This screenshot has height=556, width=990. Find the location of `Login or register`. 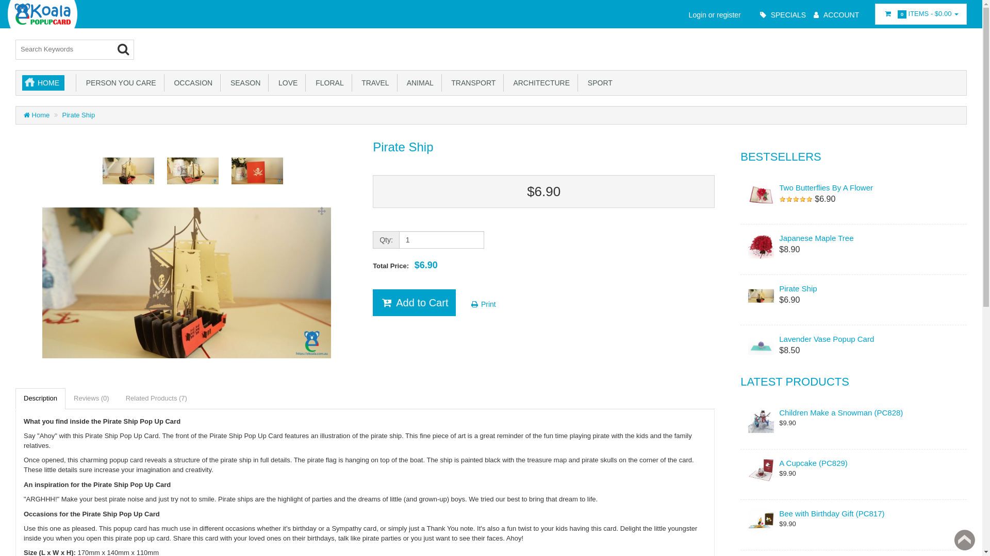

Login or register is located at coordinates (713, 14).